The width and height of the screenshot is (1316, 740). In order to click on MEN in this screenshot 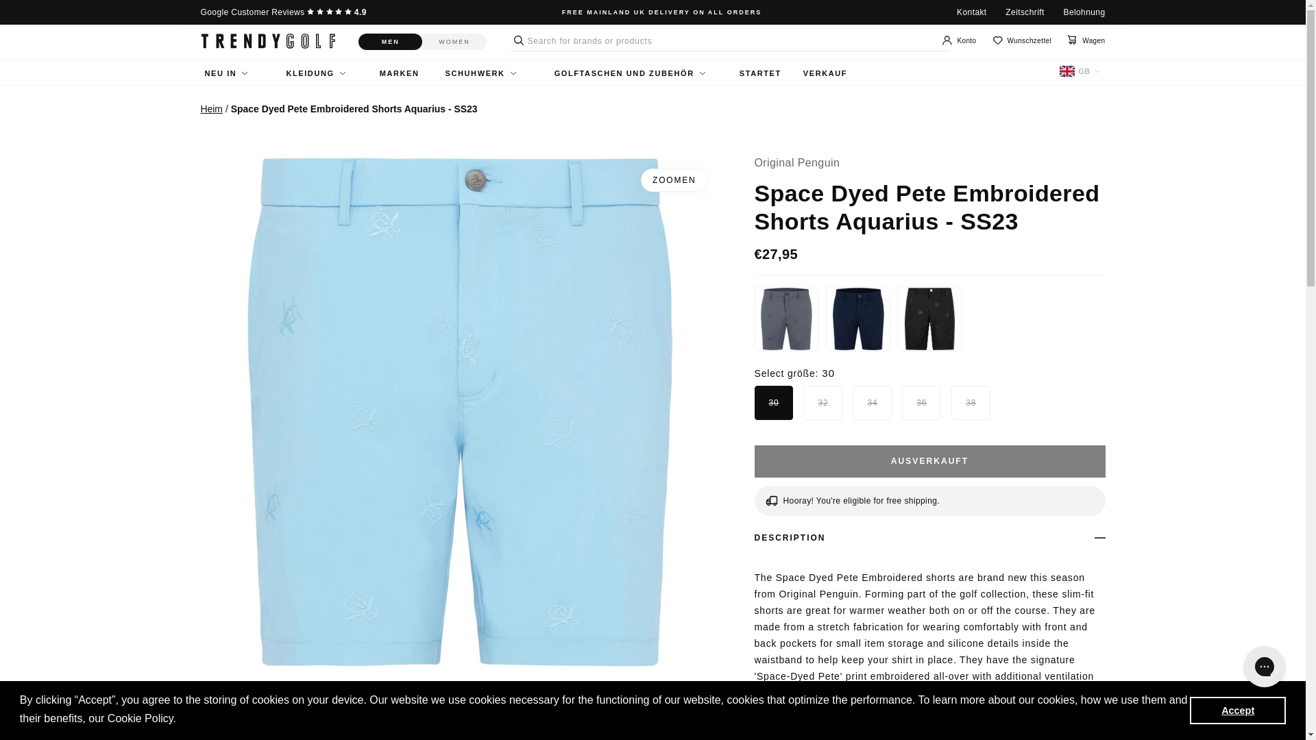, I will do `click(390, 41)`.